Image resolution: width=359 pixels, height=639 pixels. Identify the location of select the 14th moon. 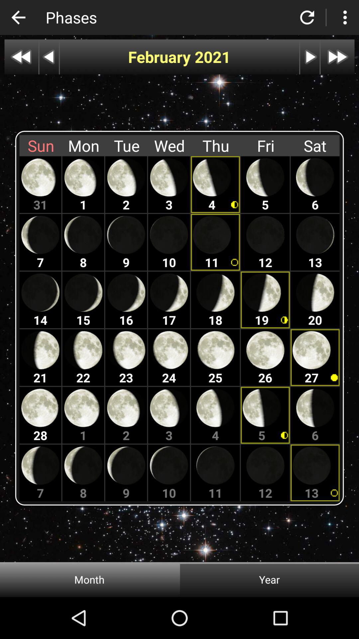
(41, 300).